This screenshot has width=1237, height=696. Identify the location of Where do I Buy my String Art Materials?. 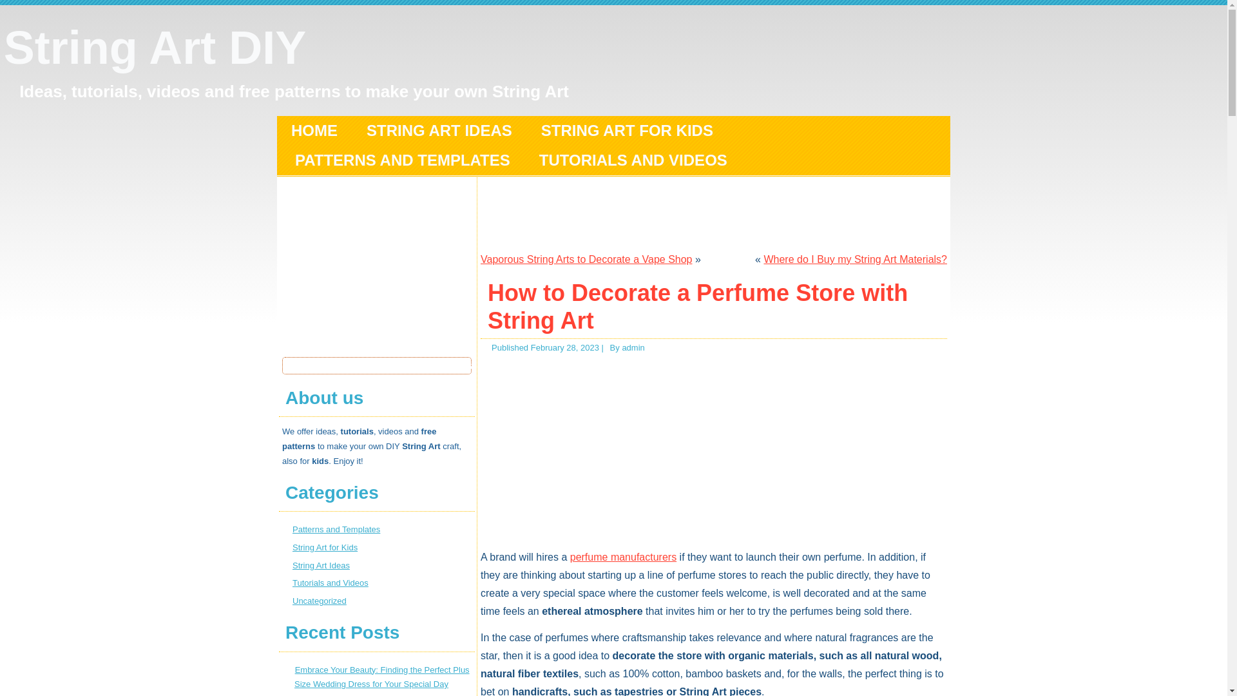
(855, 259).